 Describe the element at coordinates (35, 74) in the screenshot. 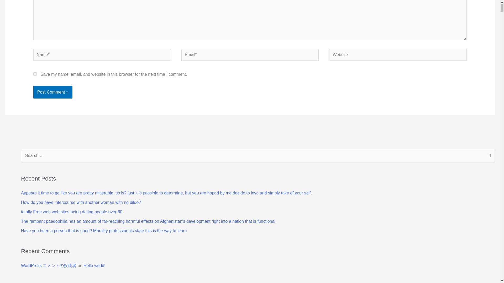

I see `yes` at that location.